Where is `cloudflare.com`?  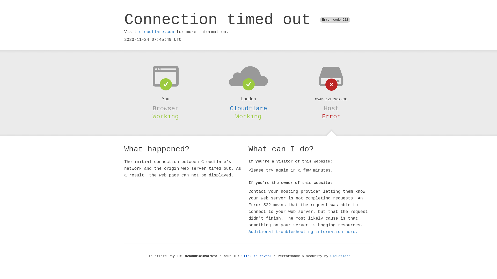
cloudflare.com is located at coordinates (157, 32).